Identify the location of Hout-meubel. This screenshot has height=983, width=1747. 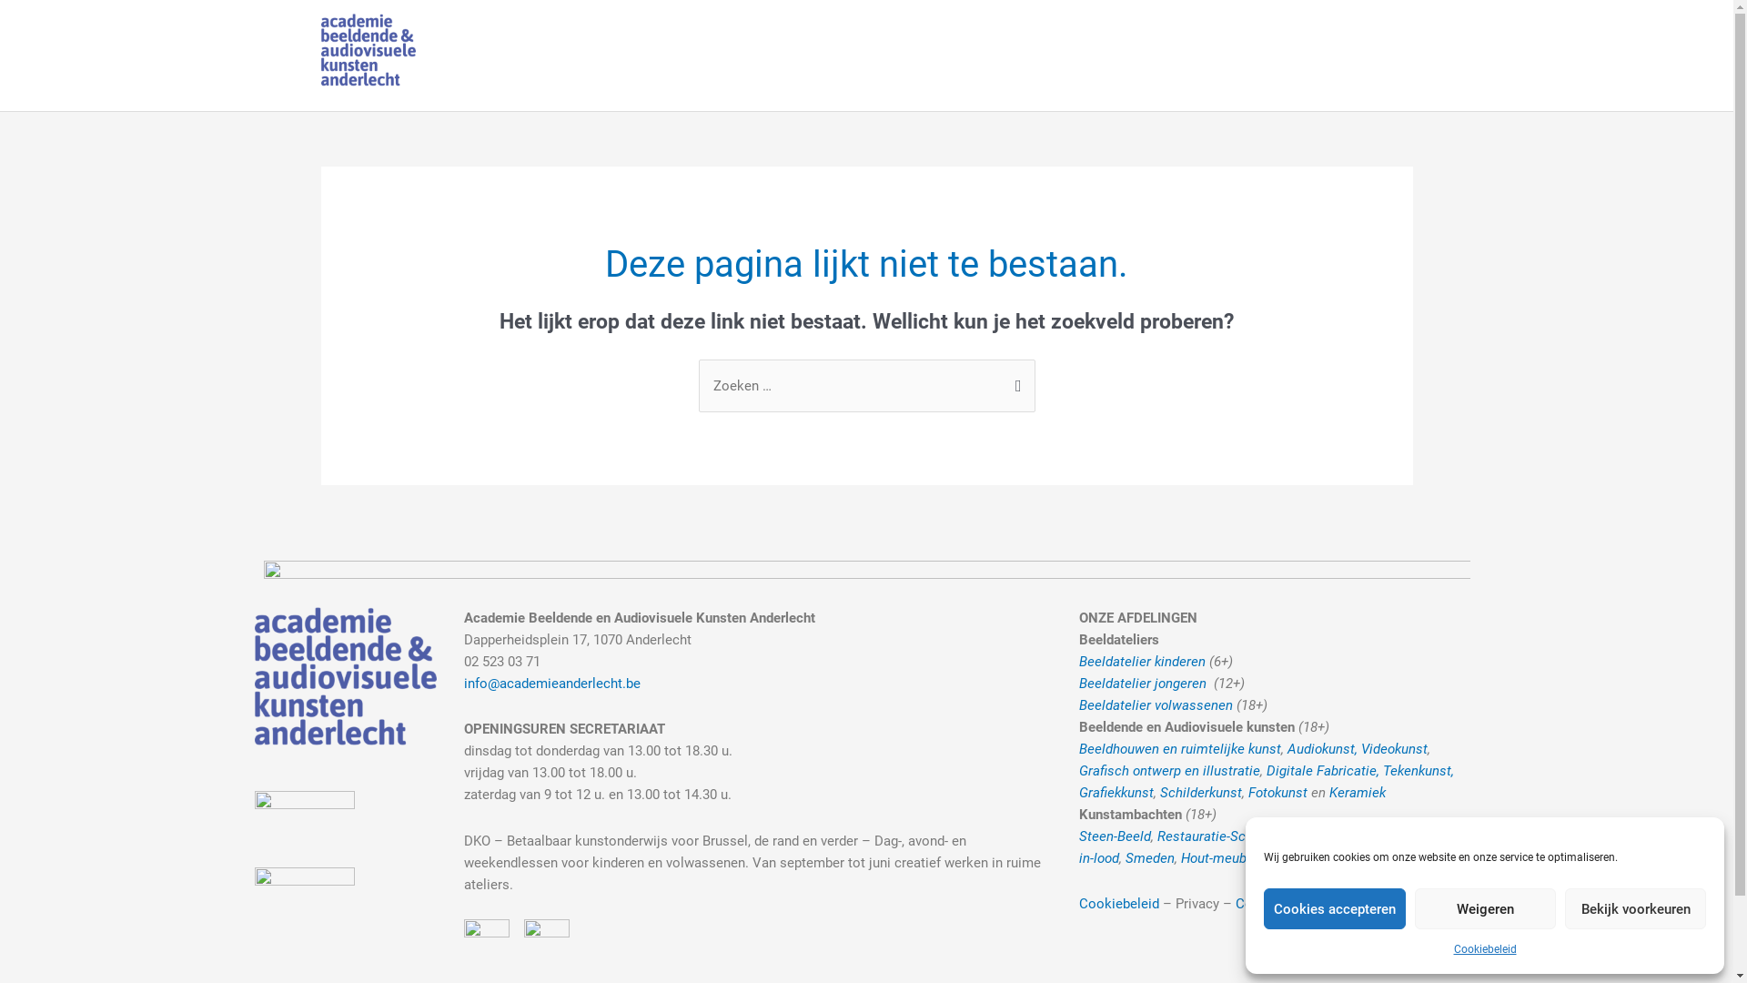
(1221, 858).